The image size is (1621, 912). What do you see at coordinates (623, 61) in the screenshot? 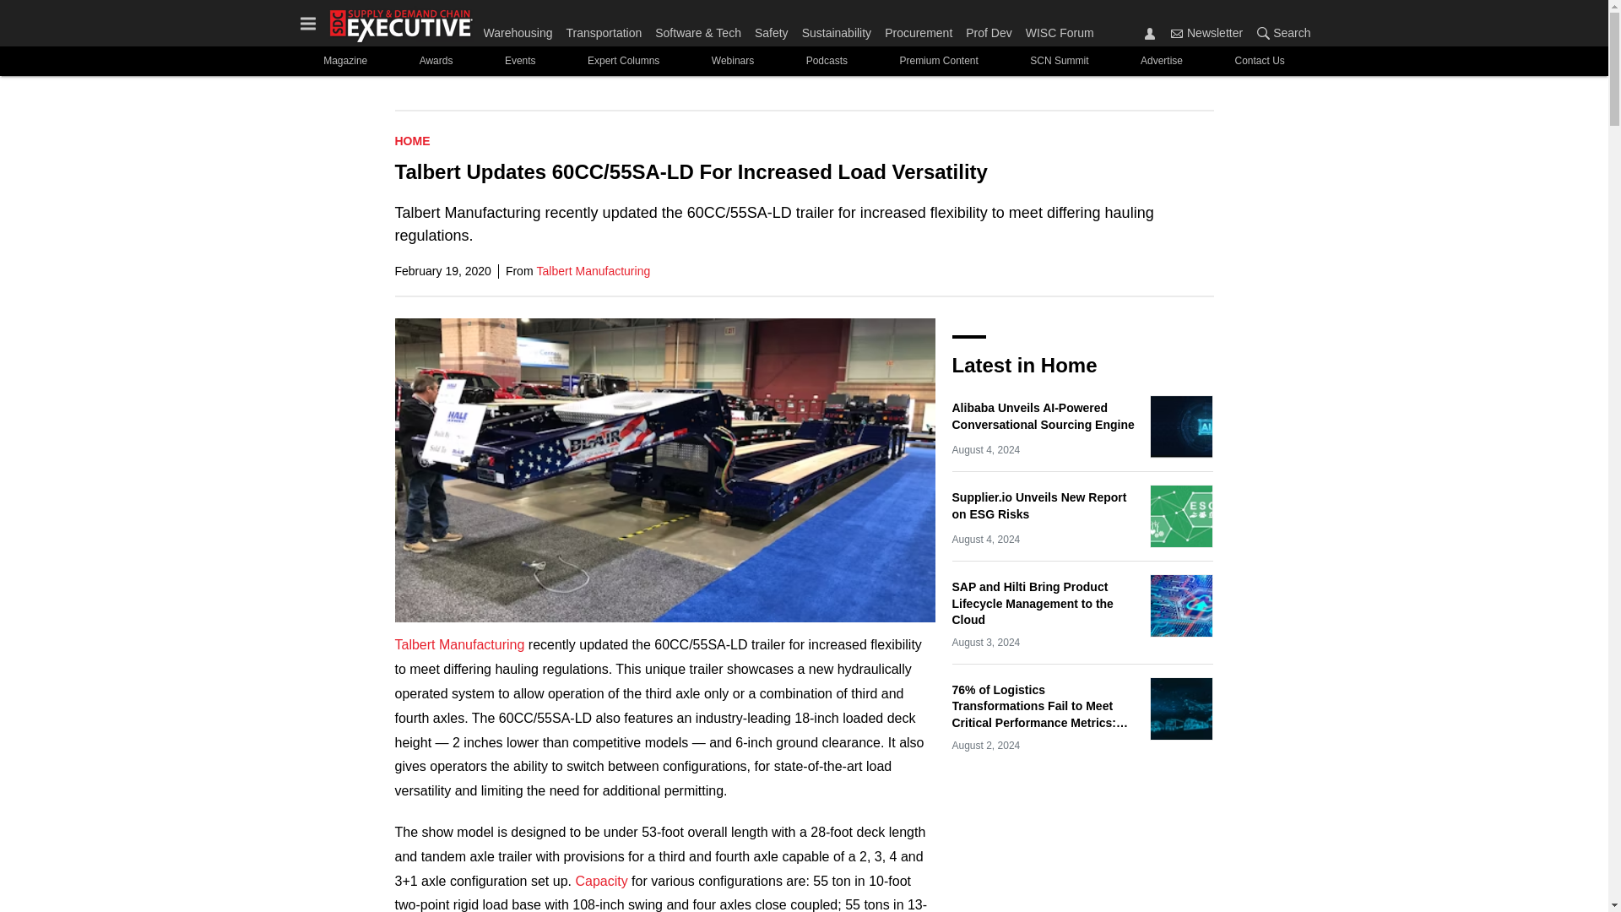
I see `Expert Columns` at bounding box center [623, 61].